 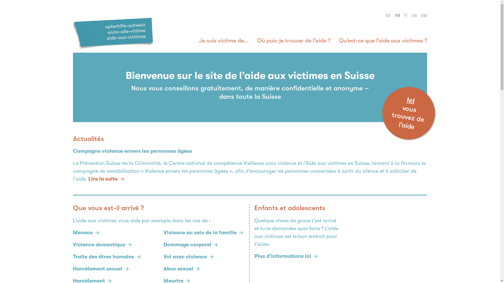 I want to click on Abus sexuel, so click(x=178, y=269).